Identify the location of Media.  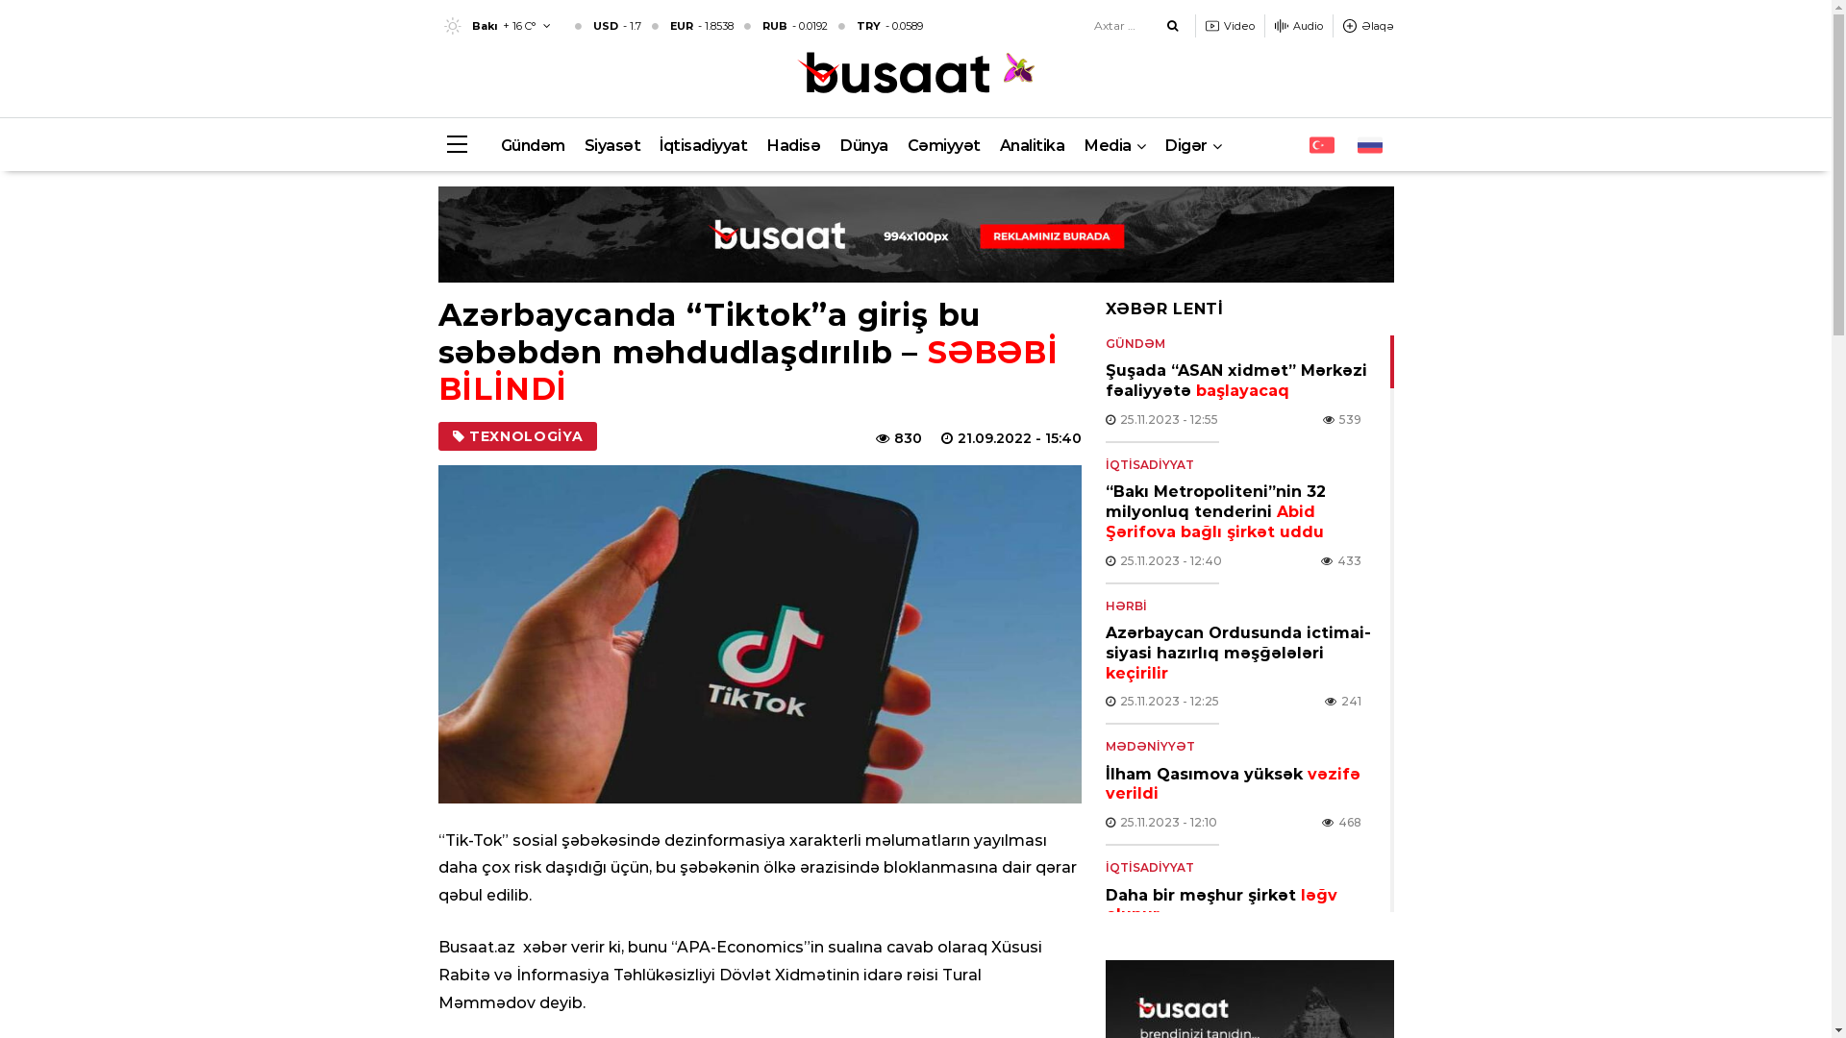
(1114, 146).